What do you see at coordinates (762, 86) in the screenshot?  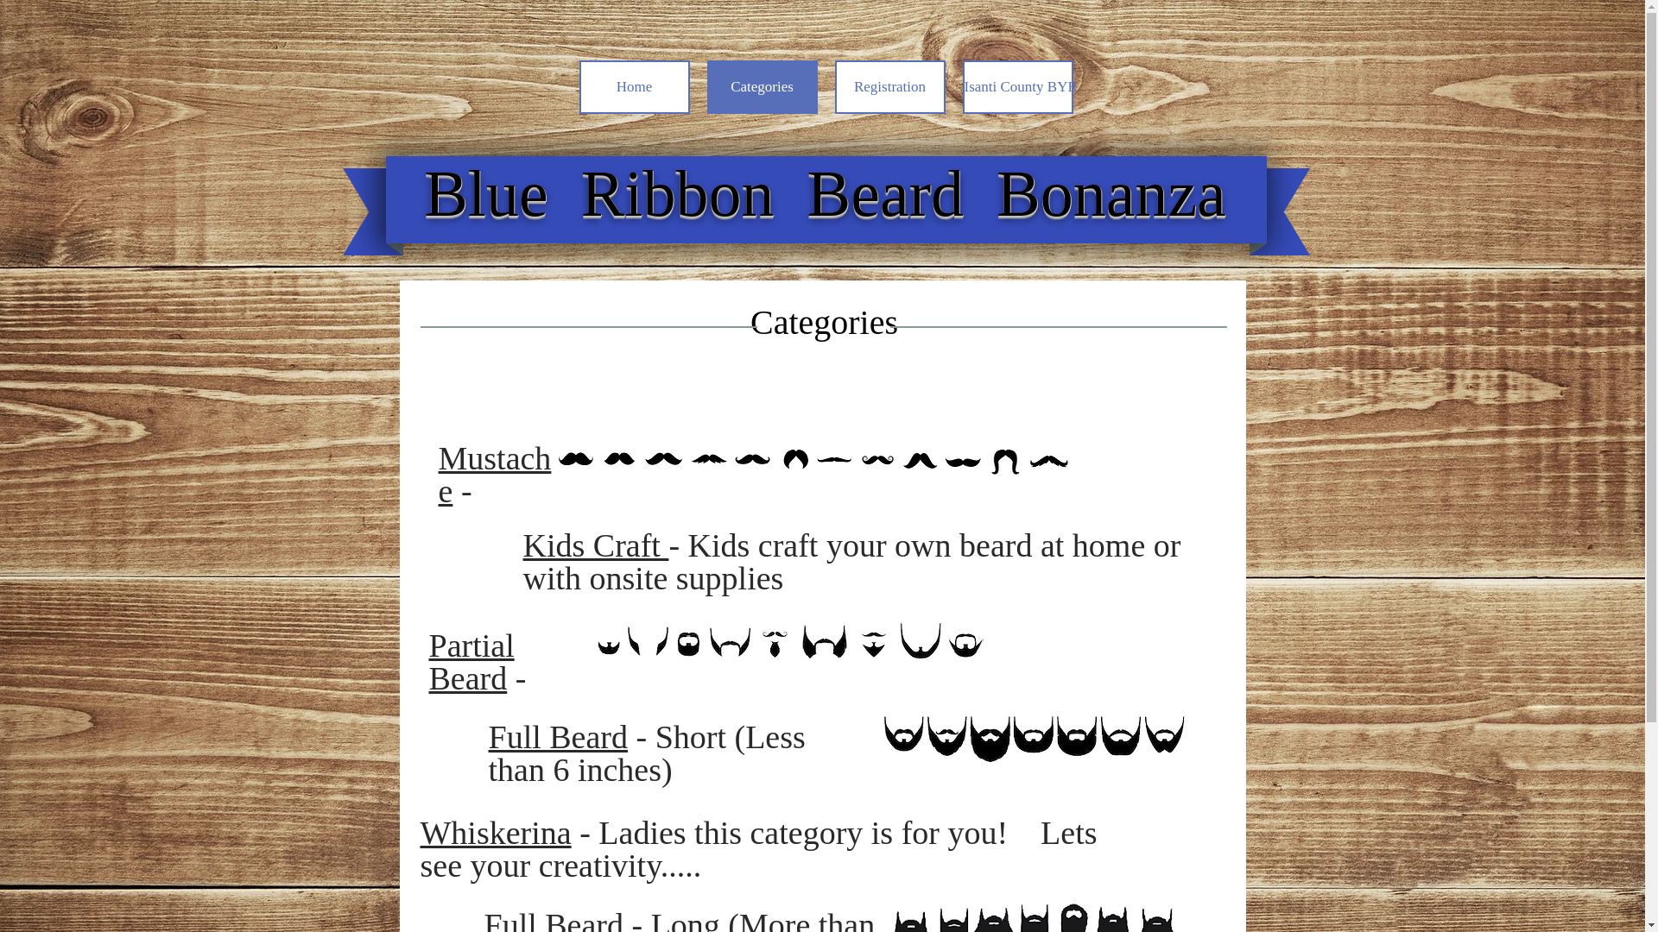 I see `Categories` at bounding box center [762, 86].